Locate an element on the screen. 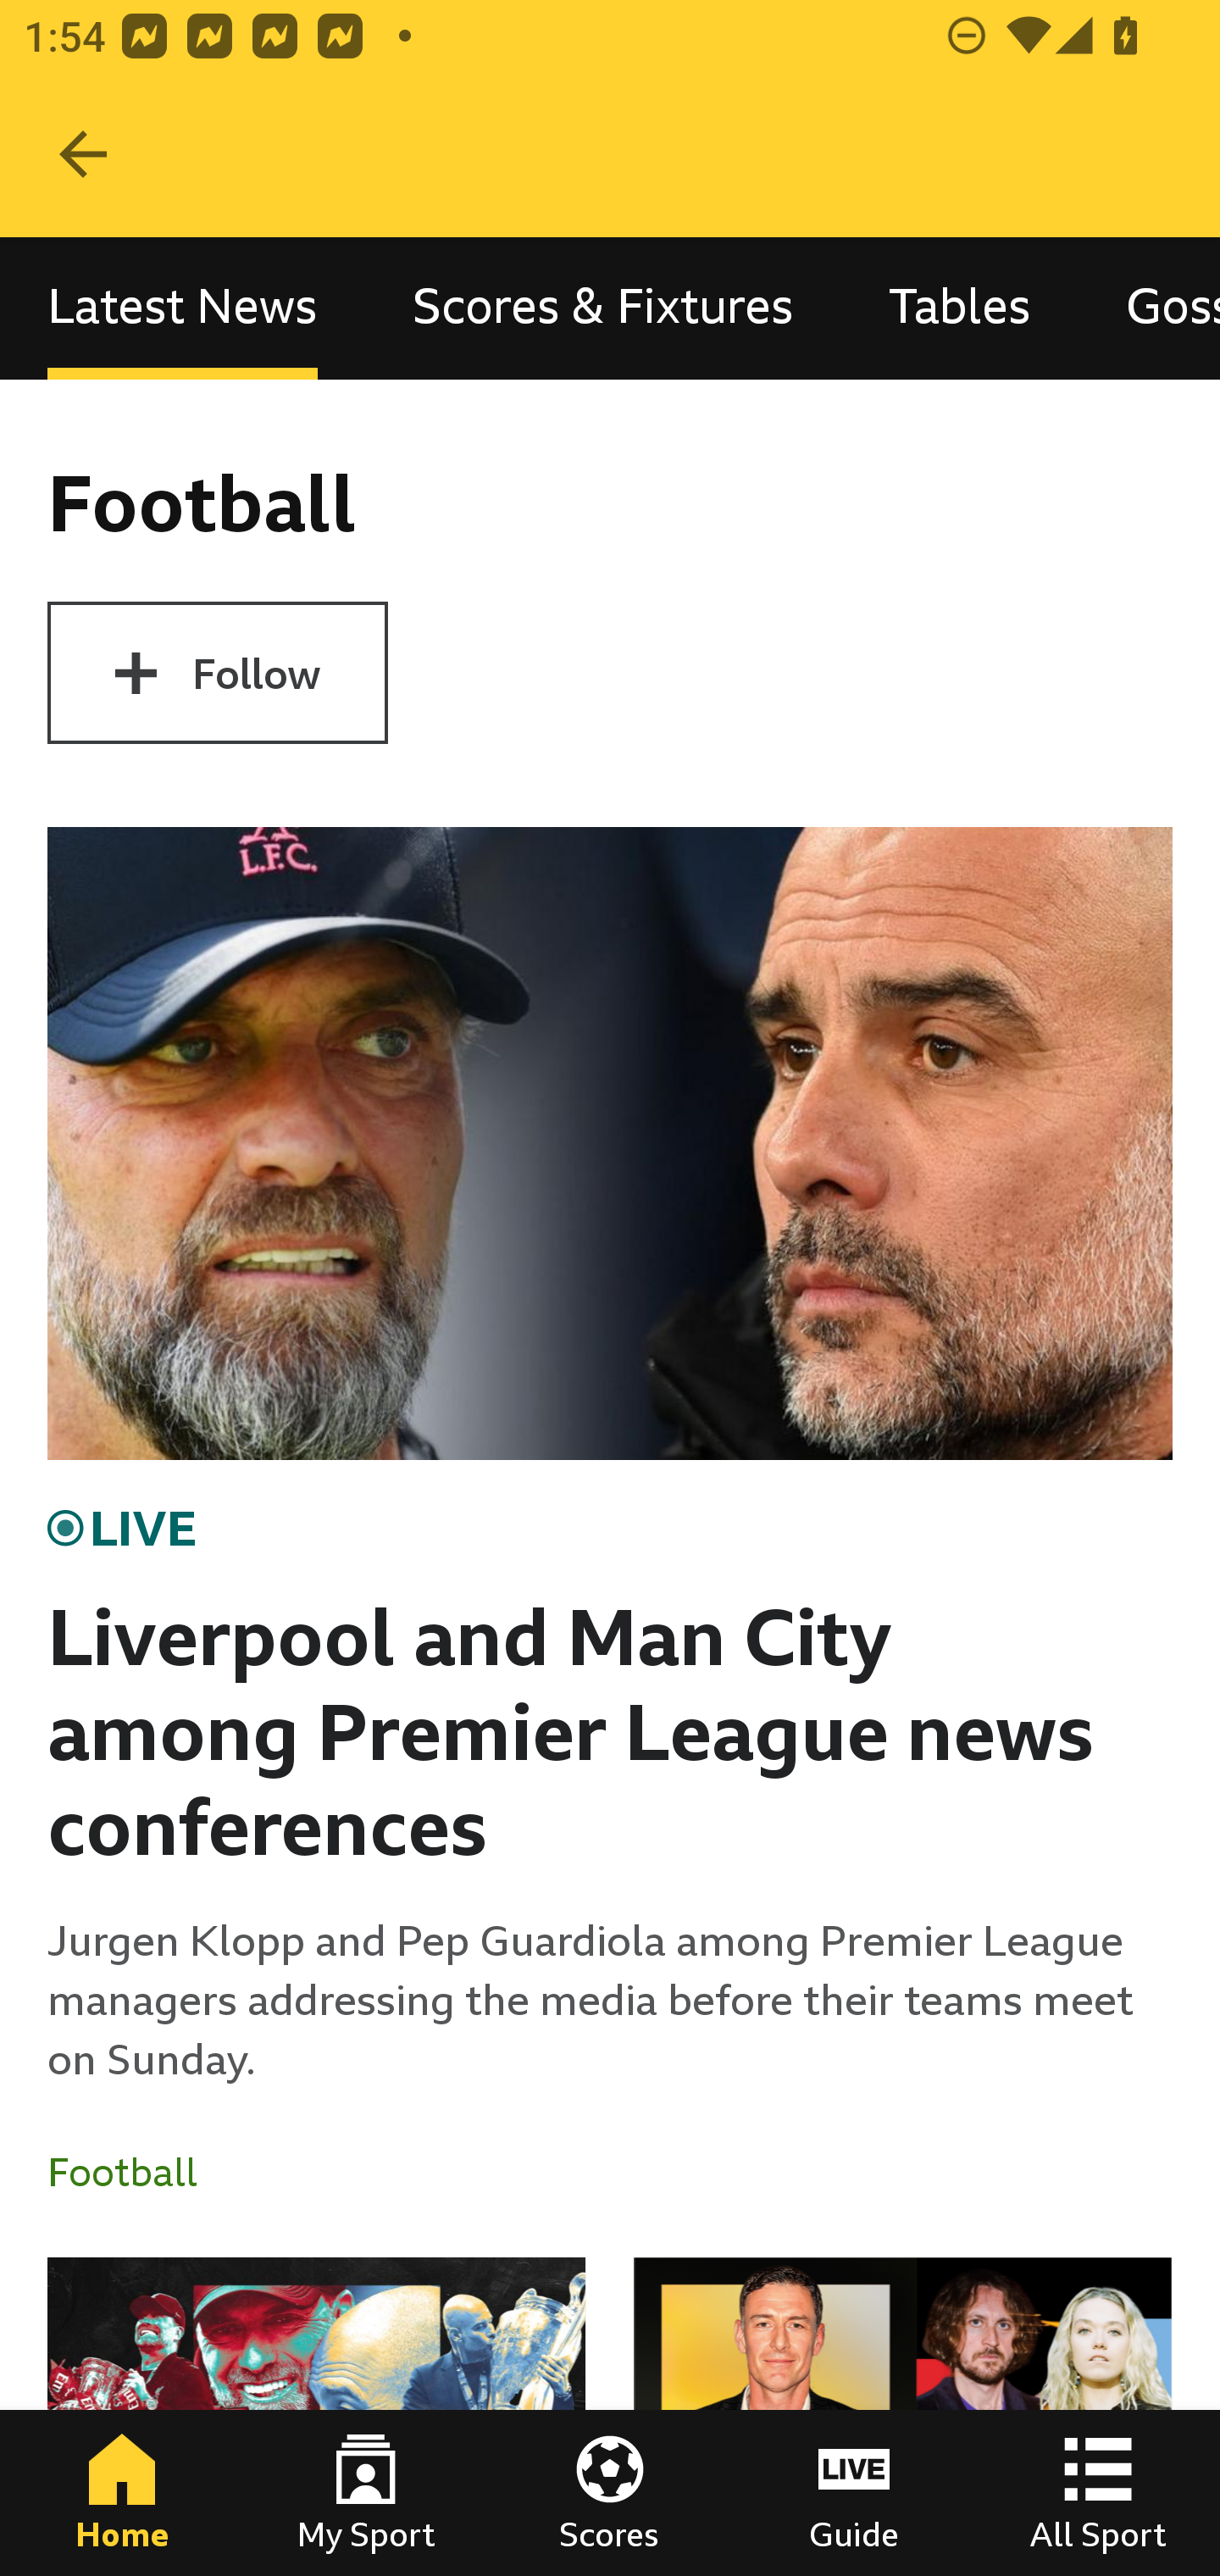  All Sport is located at coordinates (1098, 2493).